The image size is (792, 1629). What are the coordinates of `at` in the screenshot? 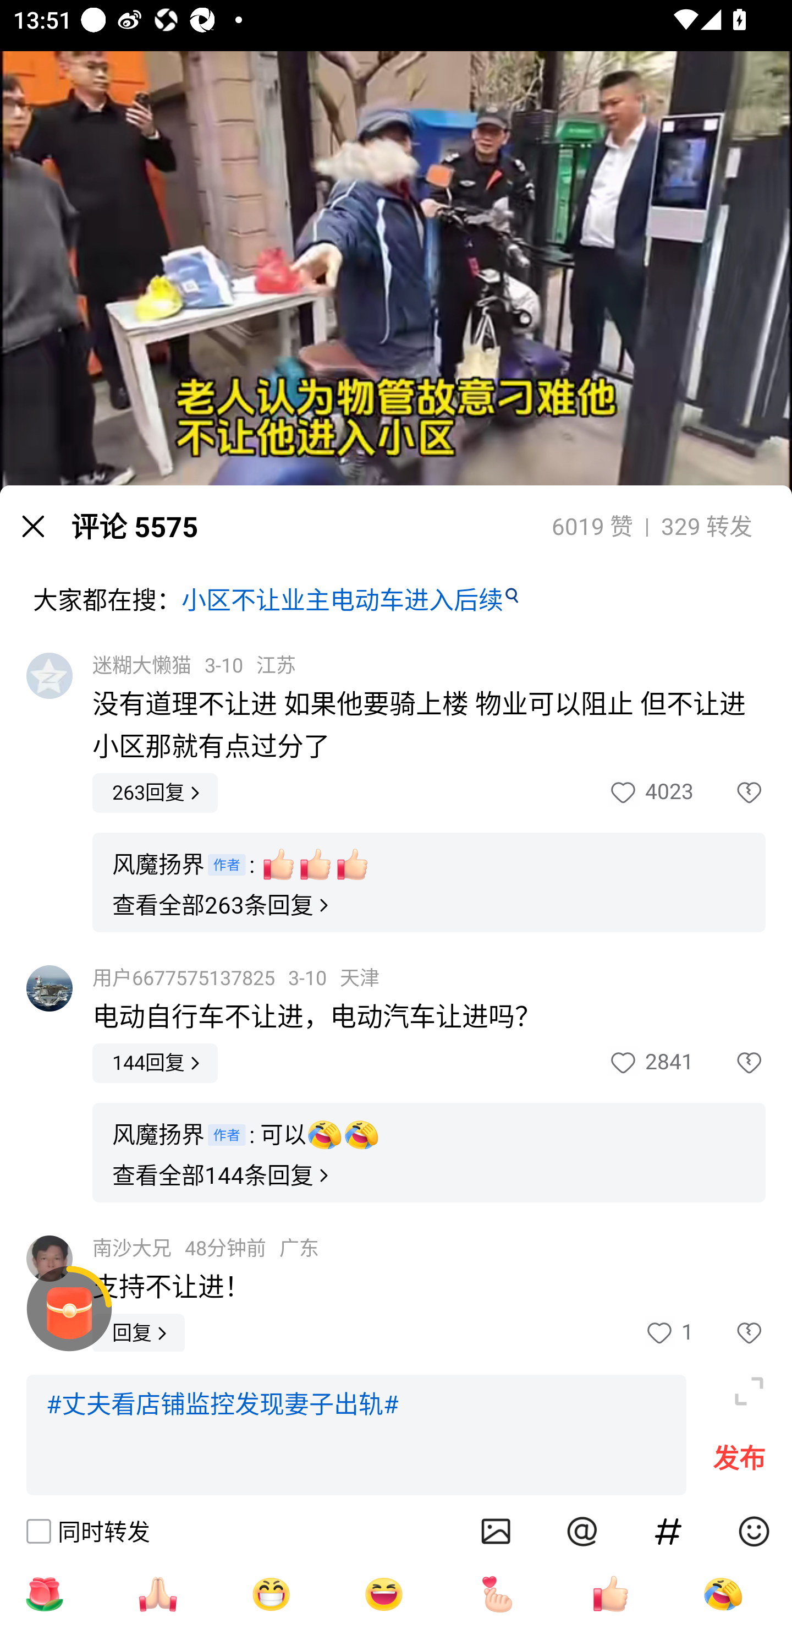 It's located at (582, 1531).